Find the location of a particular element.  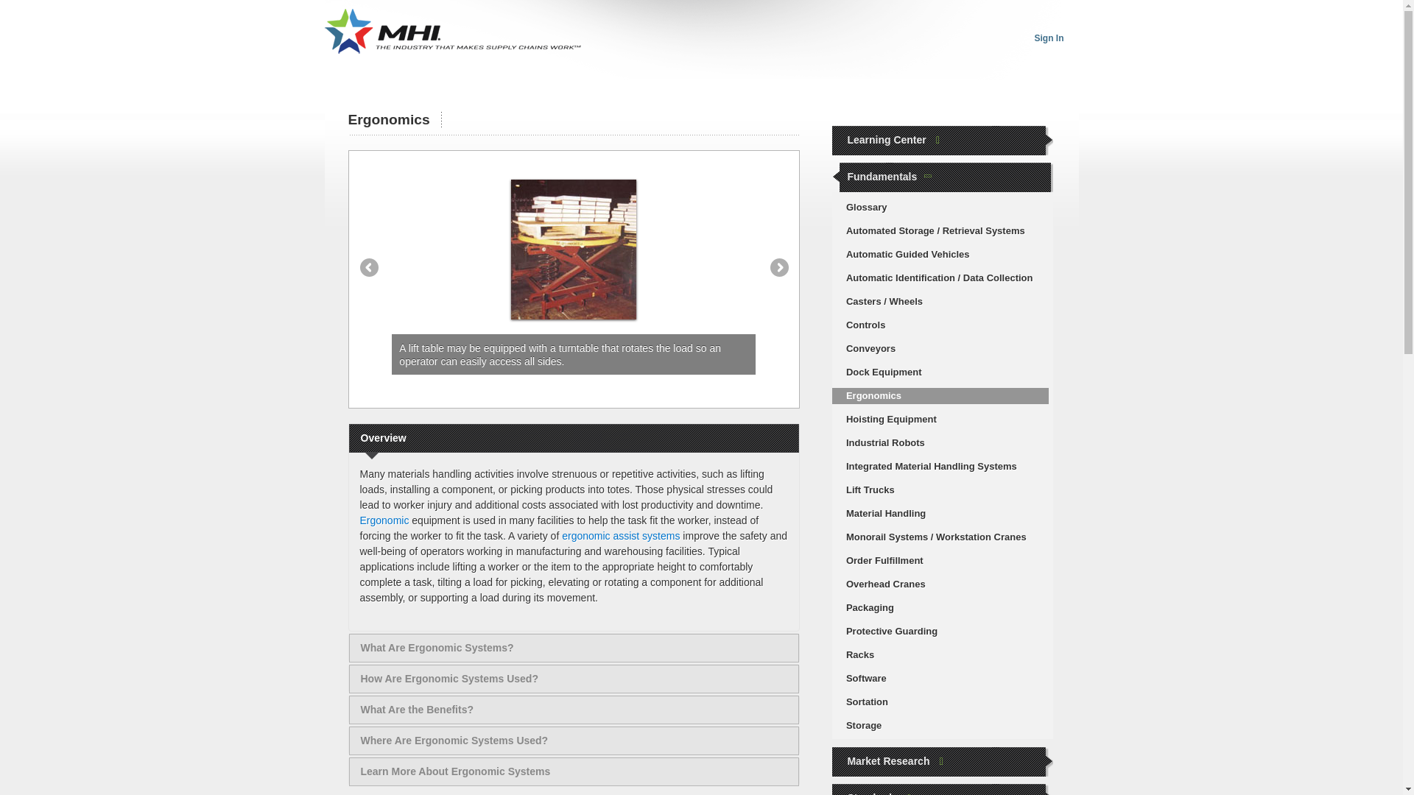

What Are Ergonomic Systems? is located at coordinates (574, 648).